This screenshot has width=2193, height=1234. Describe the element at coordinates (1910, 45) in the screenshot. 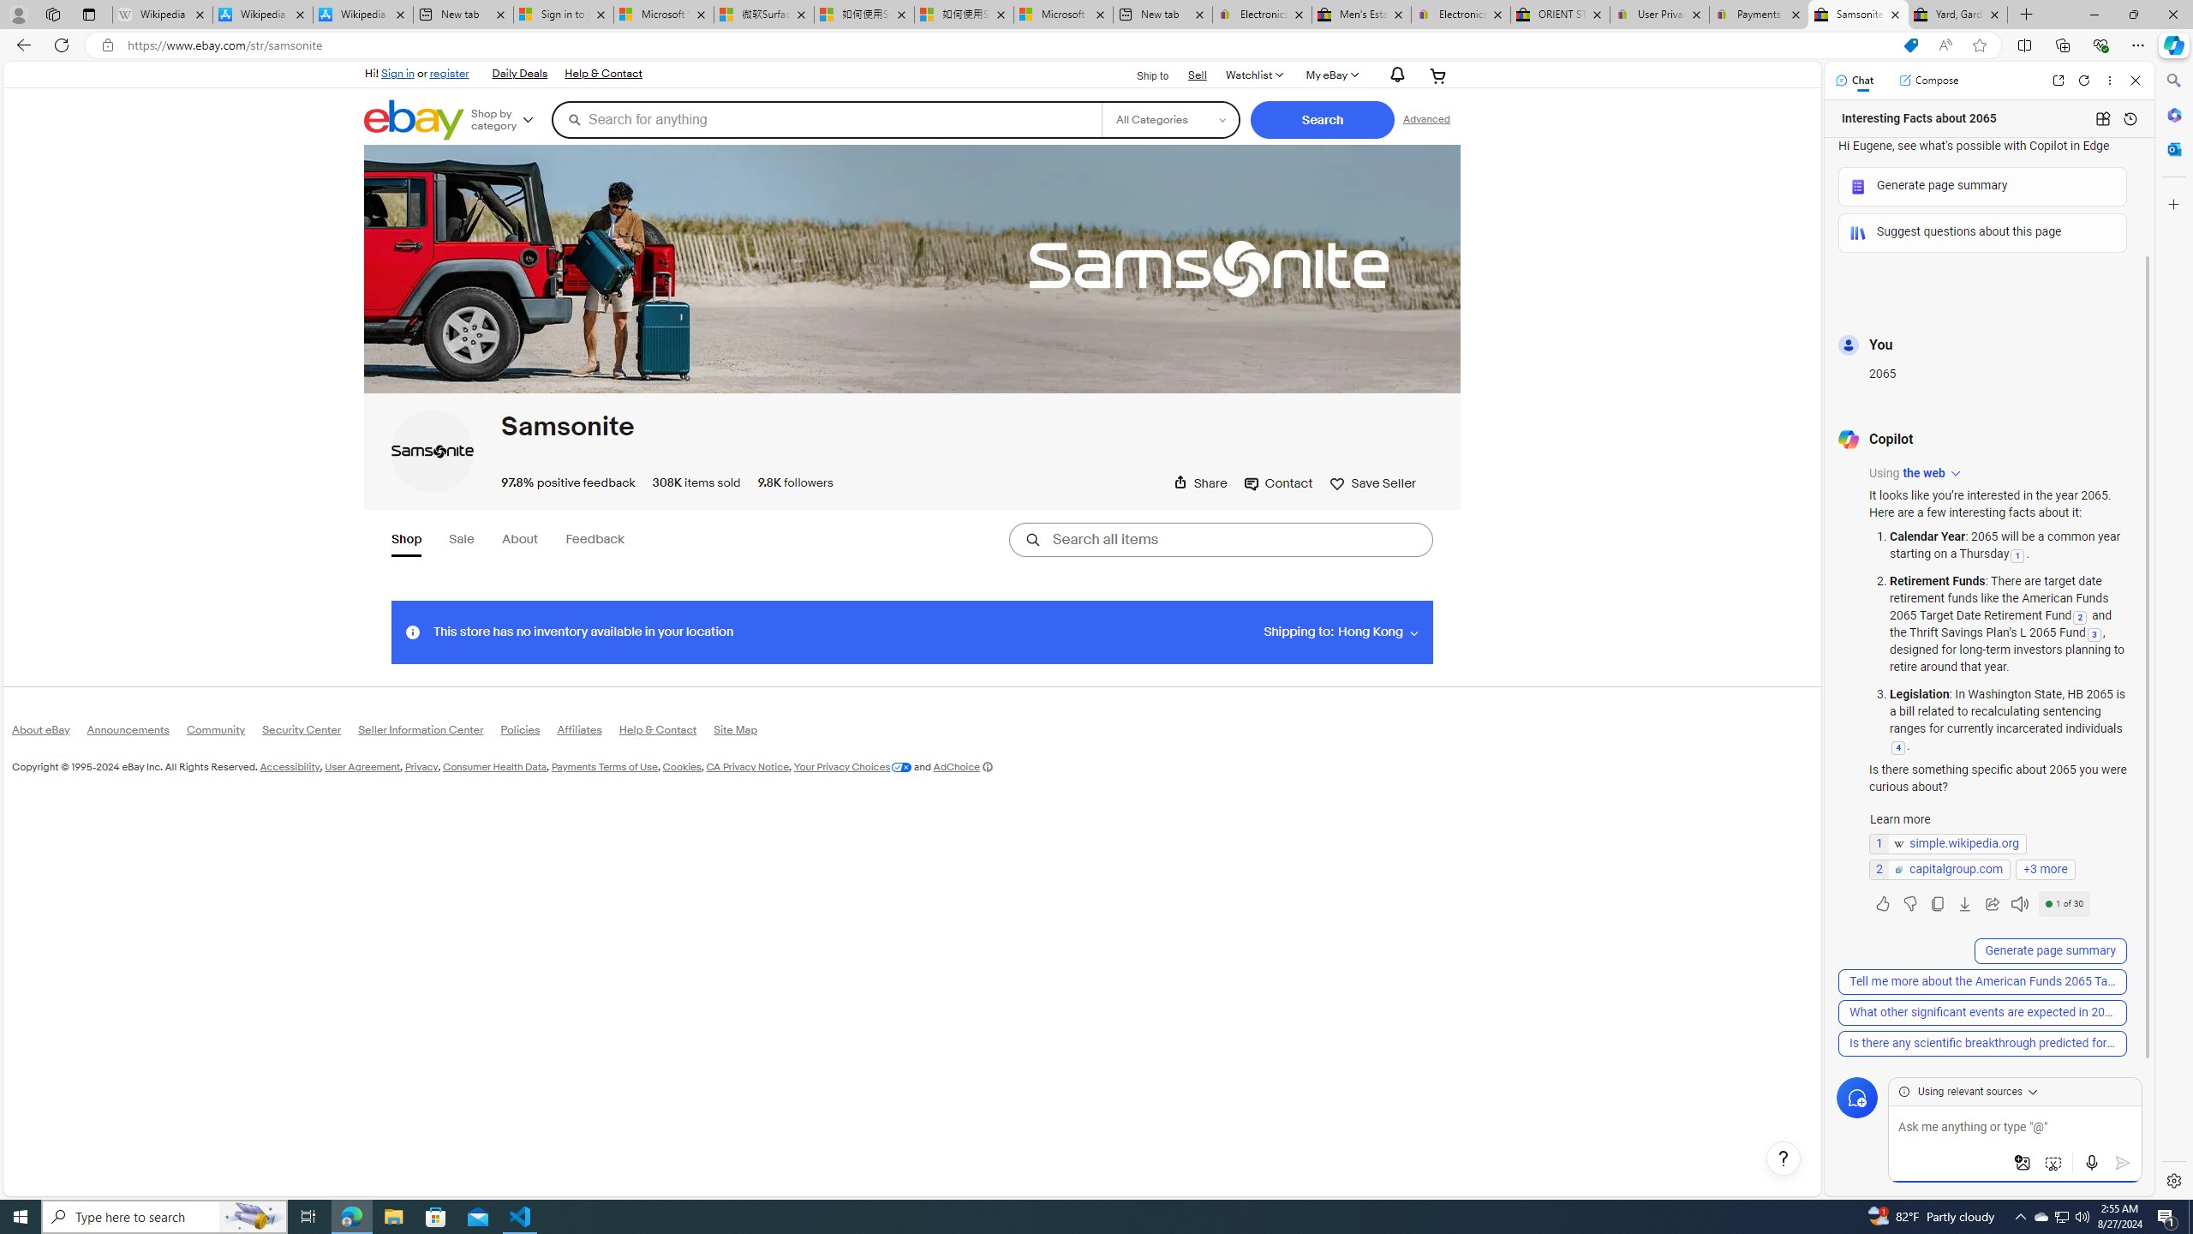

I see `This site has coupons! Shopping in Microsoft Edge` at that location.